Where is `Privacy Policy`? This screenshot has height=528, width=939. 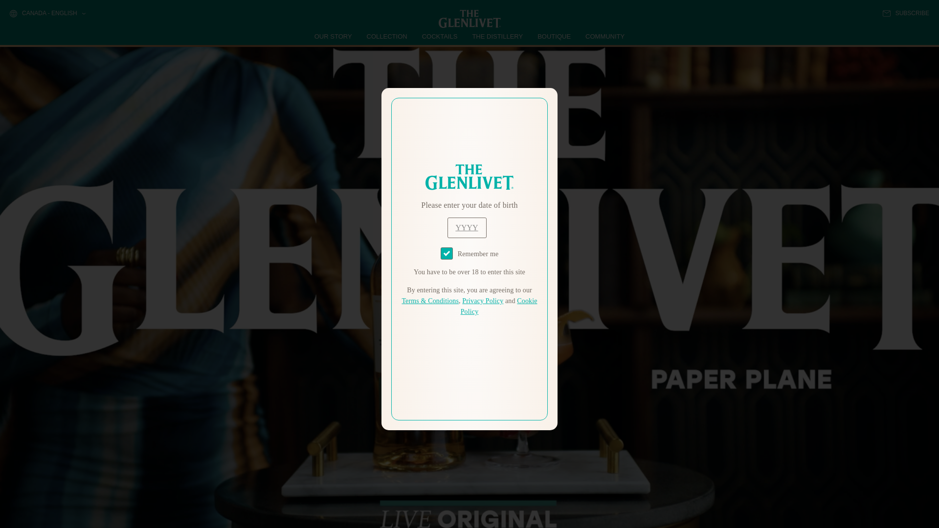 Privacy Policy is located at coordinates (482, 301).